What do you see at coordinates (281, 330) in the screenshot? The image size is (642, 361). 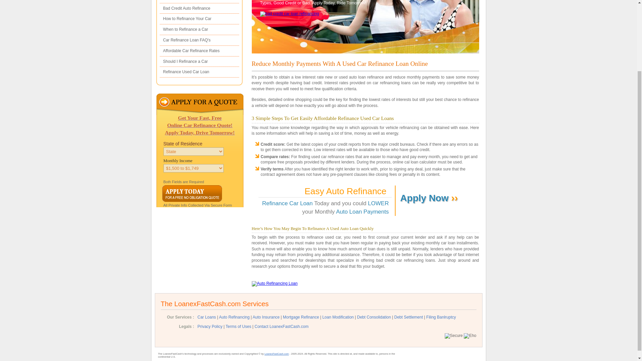 I see `Contact LoanexFastCash.com` at bounding box center [281, 330].